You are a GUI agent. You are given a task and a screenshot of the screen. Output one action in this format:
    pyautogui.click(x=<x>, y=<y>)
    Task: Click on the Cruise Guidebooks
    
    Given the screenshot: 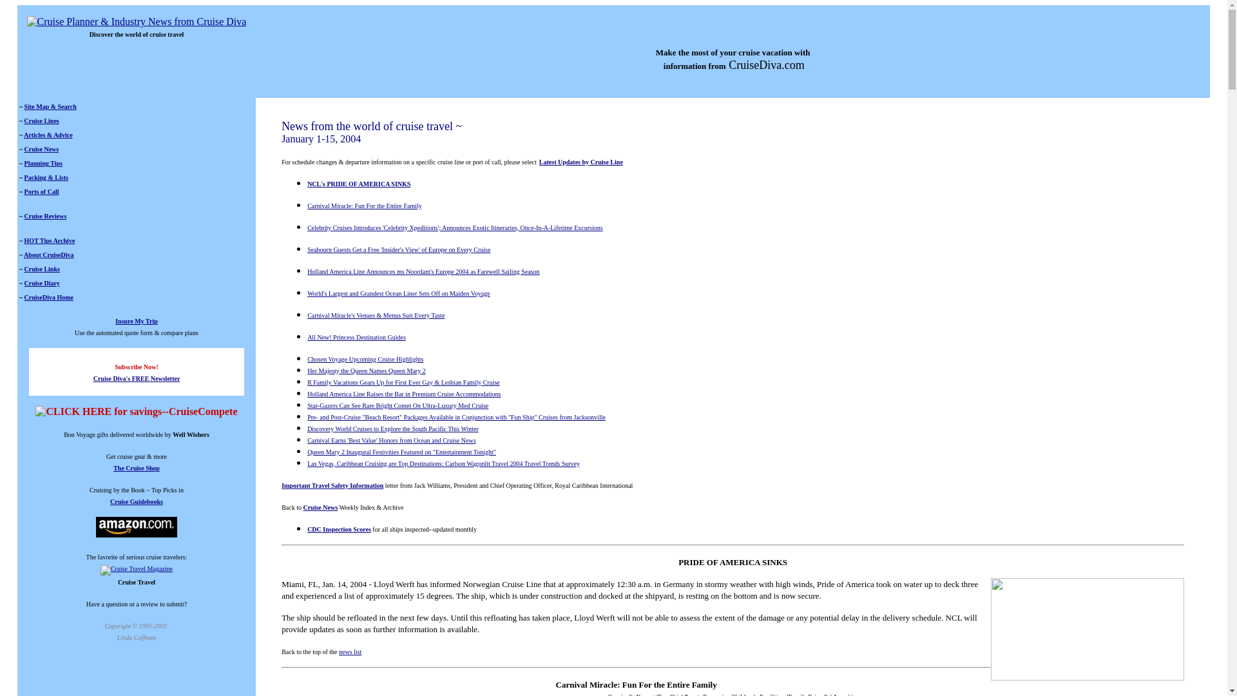 What is the action you would take?
    pyautogui.click(x=137, y=501)
    